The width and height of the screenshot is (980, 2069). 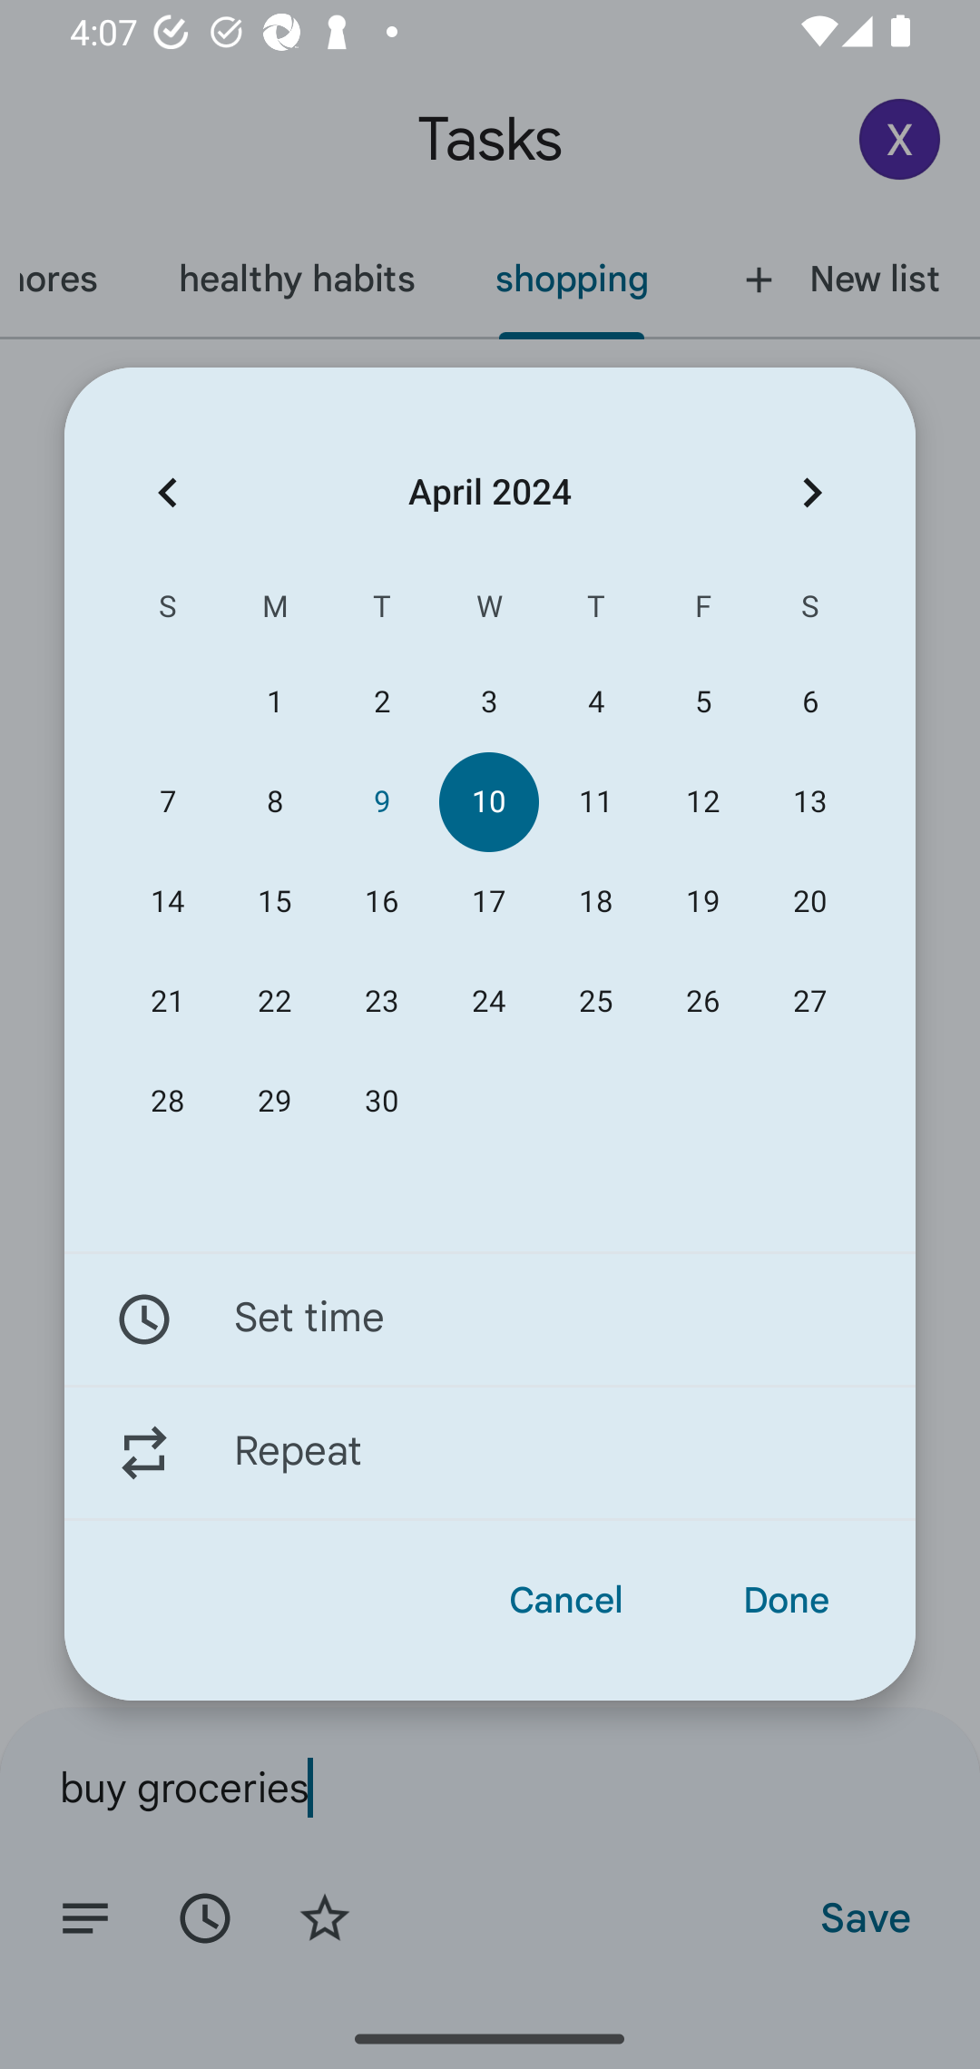 I want to click on 4 04 April 2024, so click(x=596, y=702).